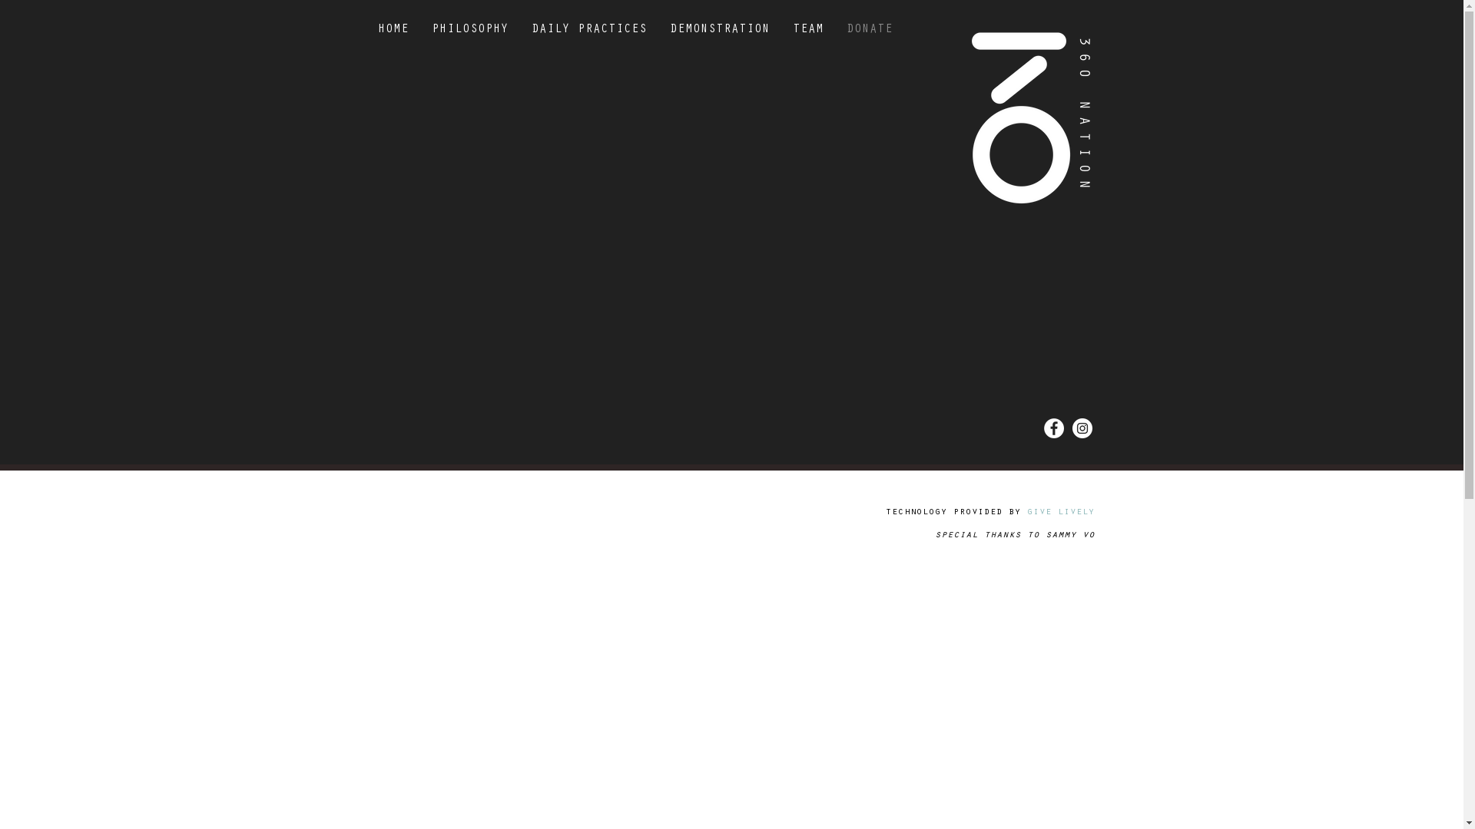 The image size is (1475, 829). Describe the element at coordinates (1060, 513) in the screenshot. I see `give lively` at that location.